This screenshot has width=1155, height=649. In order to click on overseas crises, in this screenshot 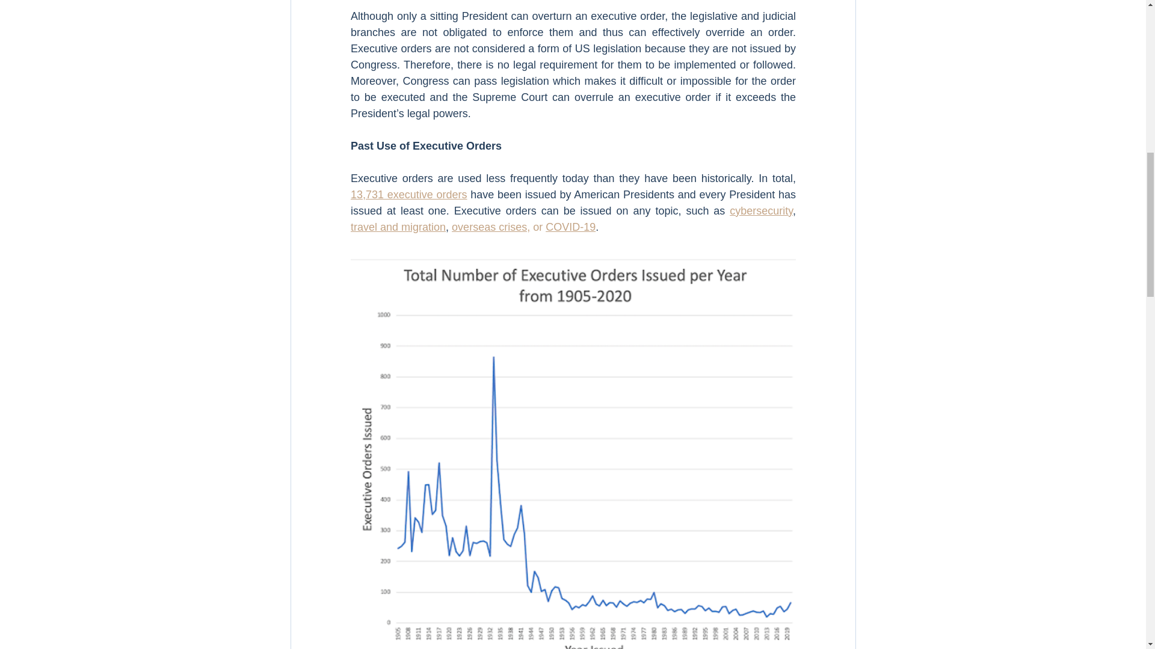, I will do `click(491, 227)`.